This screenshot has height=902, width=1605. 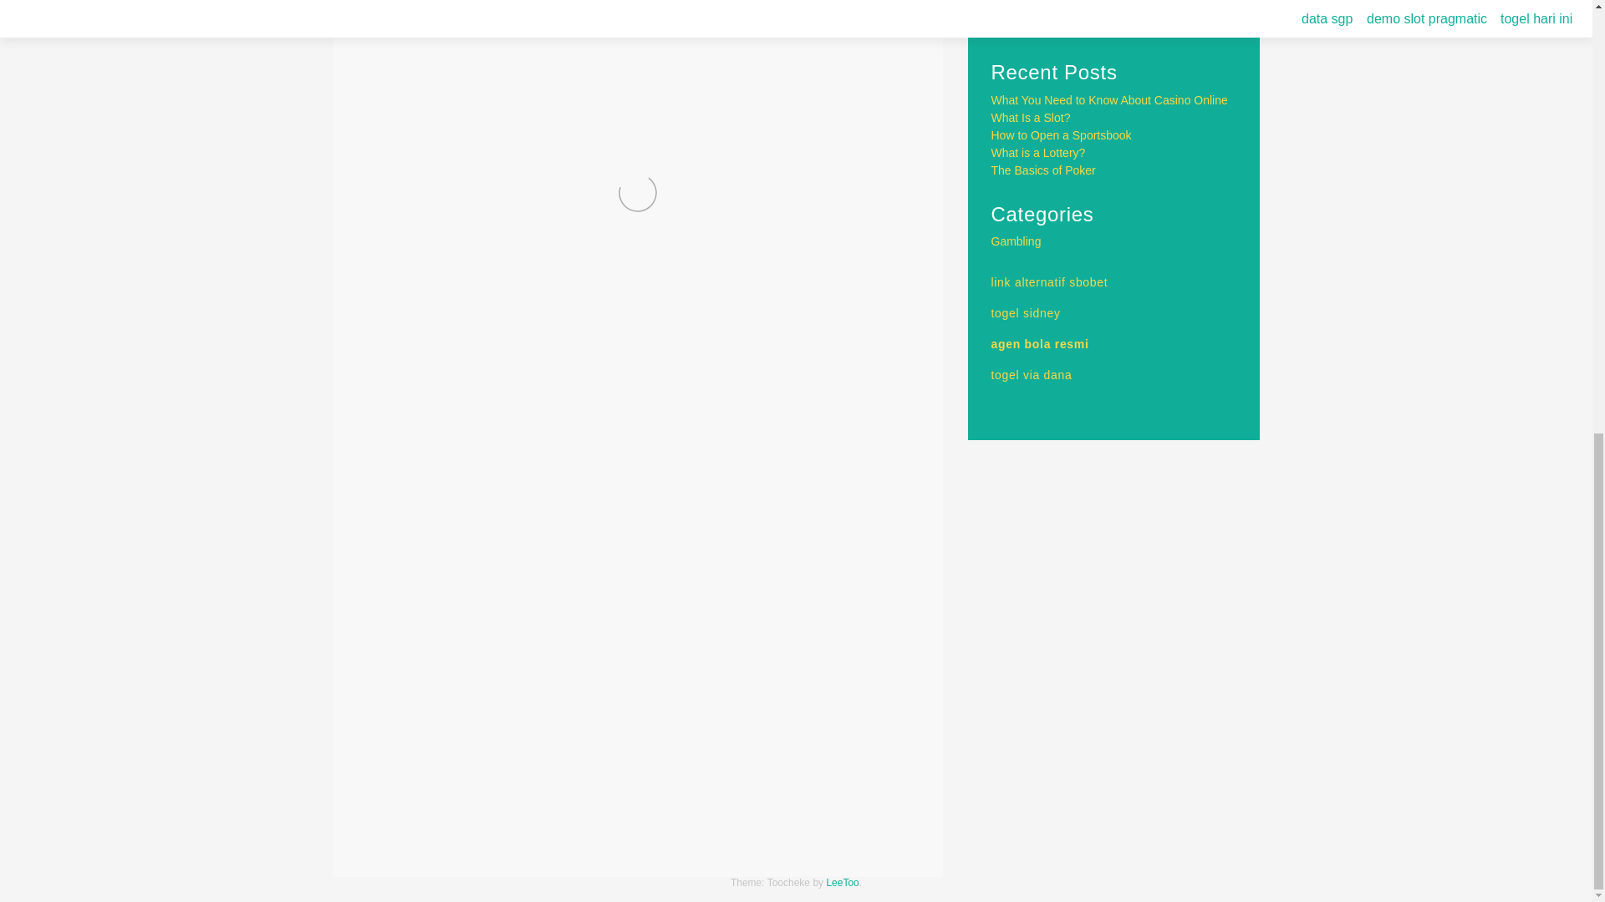 What do you see at coordinates (1062, 135) in the screenshot?
I see `How to Open a Sportsbook` at bounding box center [1062, 135].